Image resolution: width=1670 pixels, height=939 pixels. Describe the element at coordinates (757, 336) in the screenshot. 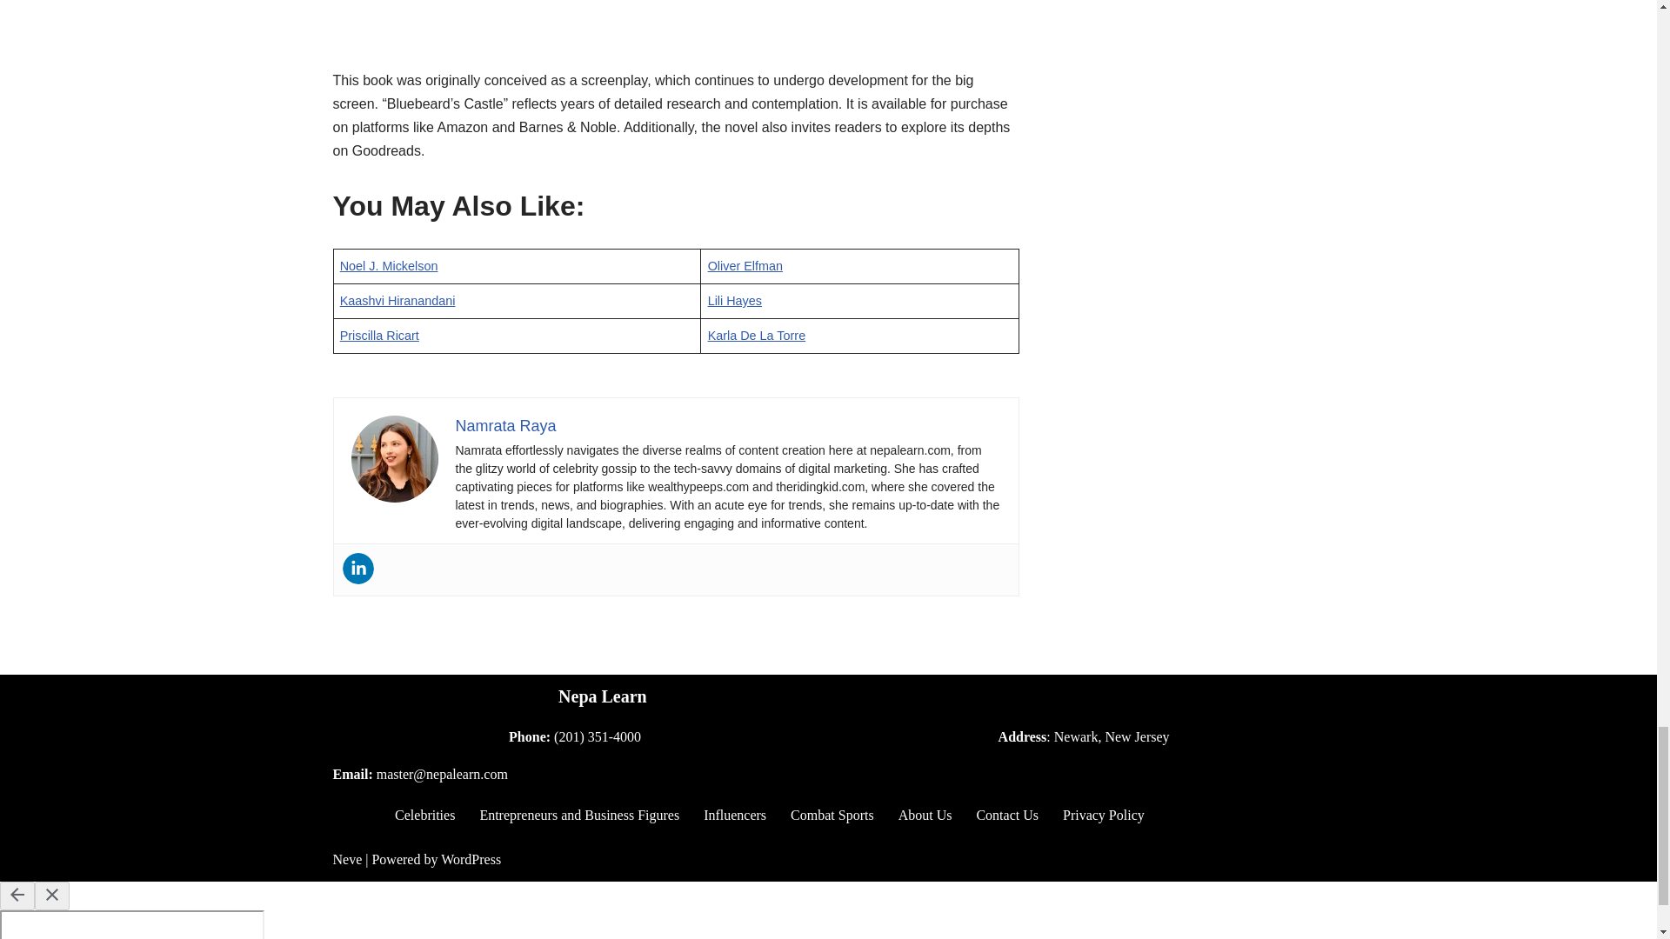

I see `Karla De La Torre` at that location.